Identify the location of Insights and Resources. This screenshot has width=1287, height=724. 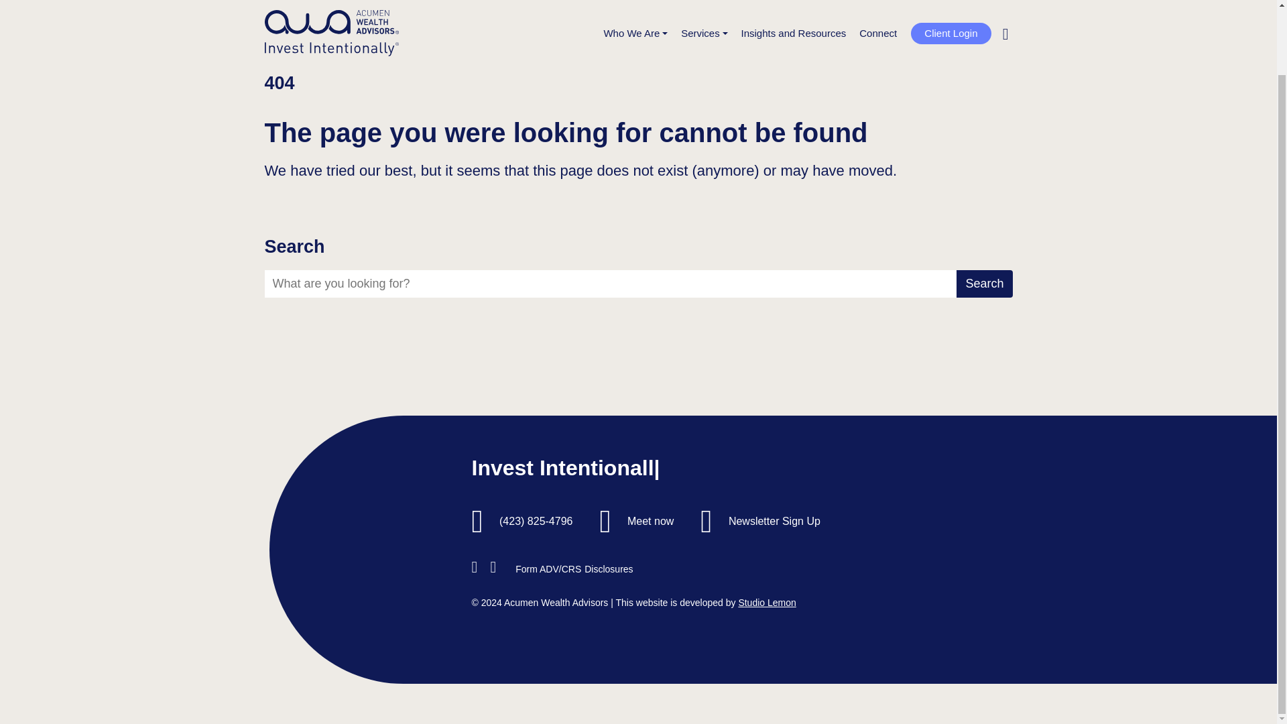
(794, 5).